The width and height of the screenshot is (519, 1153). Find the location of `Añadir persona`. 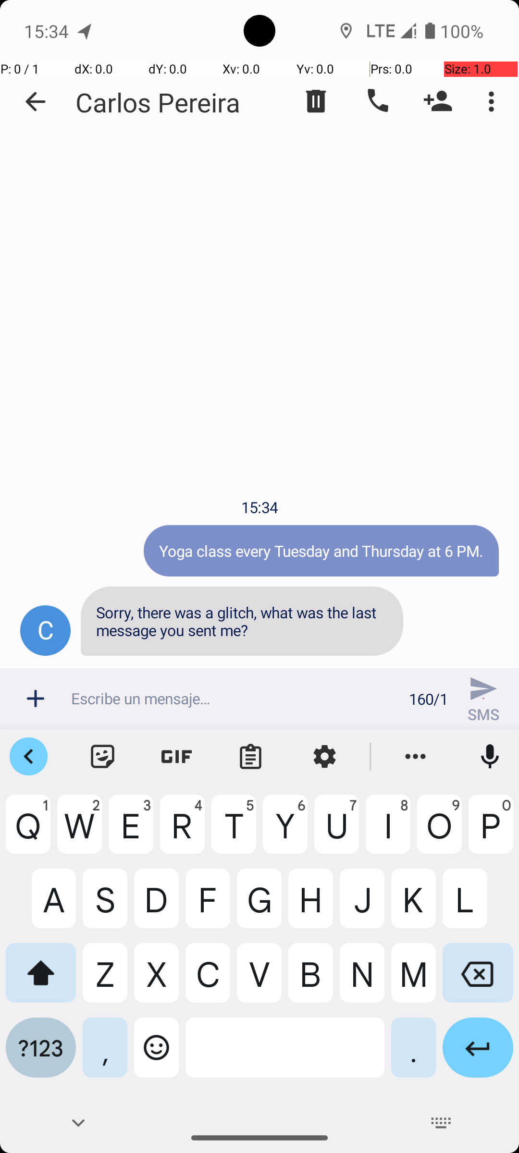

Añadir persona is located at coordinates (438, 101).